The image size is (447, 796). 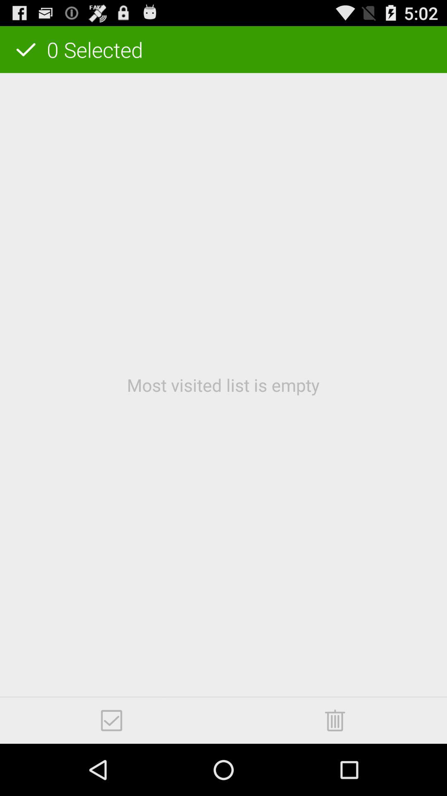 What do you see at coordinates (112, 721) in the screenshot?
I see `select all` at bounding box center [112, 721].